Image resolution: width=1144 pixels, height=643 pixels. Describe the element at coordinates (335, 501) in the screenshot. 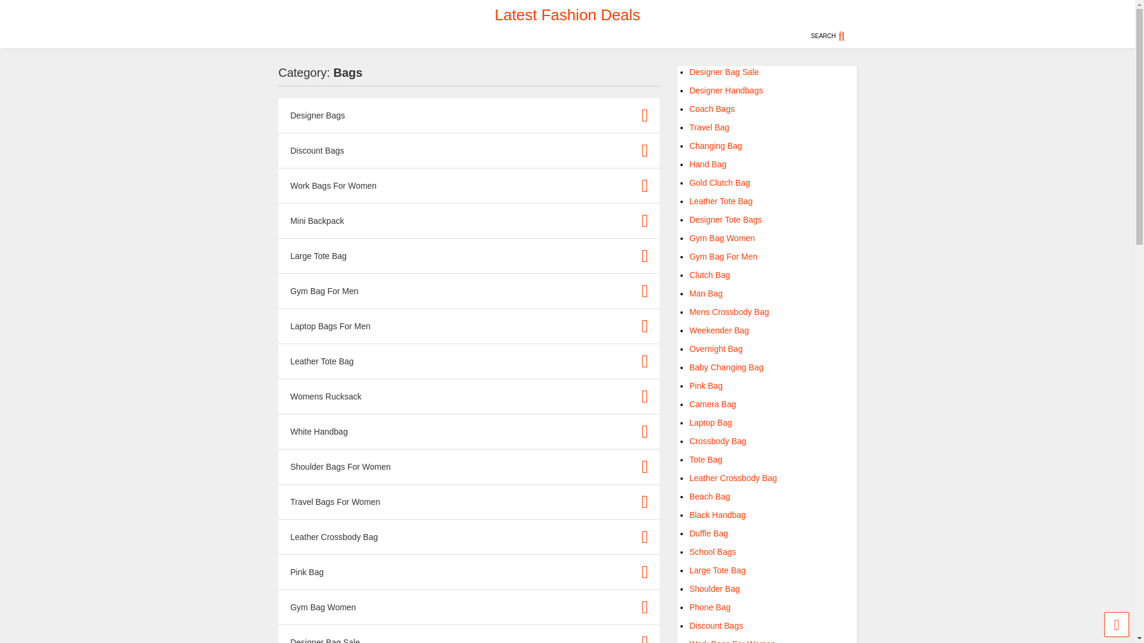

I see `Travel Bags For Women` at that location.